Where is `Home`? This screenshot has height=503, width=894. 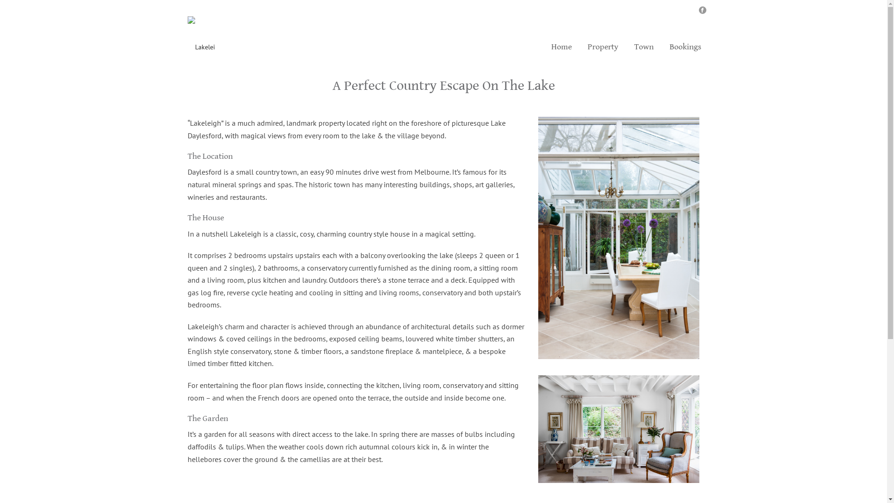
Home is located at coordinates (561, 48).